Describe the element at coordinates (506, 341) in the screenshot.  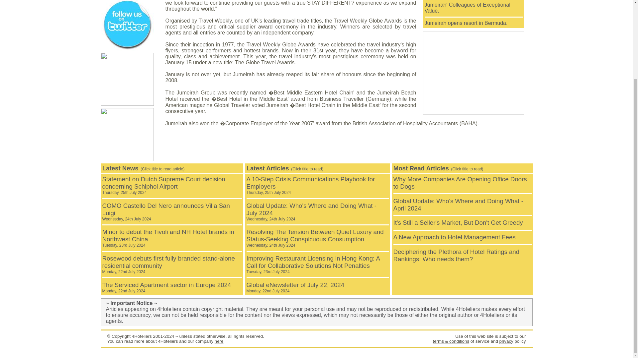
I see `privacy` at that location.